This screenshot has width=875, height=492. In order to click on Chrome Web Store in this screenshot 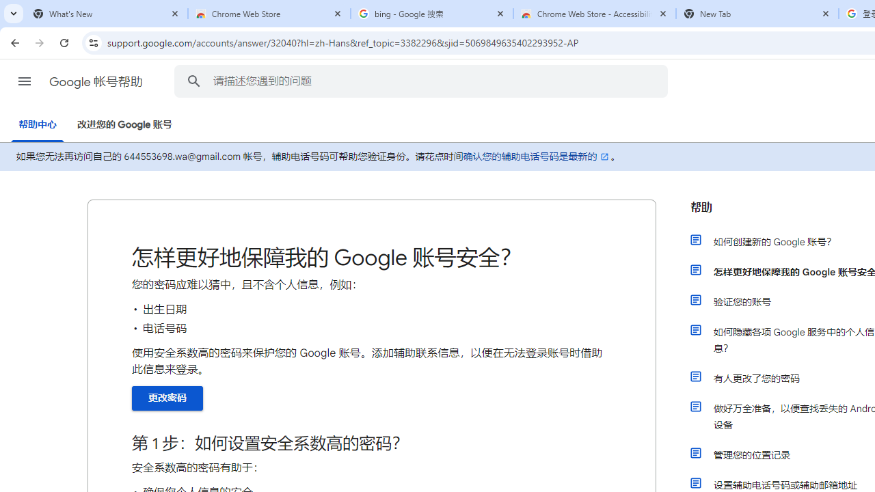, I will do `click(269, 14)`.